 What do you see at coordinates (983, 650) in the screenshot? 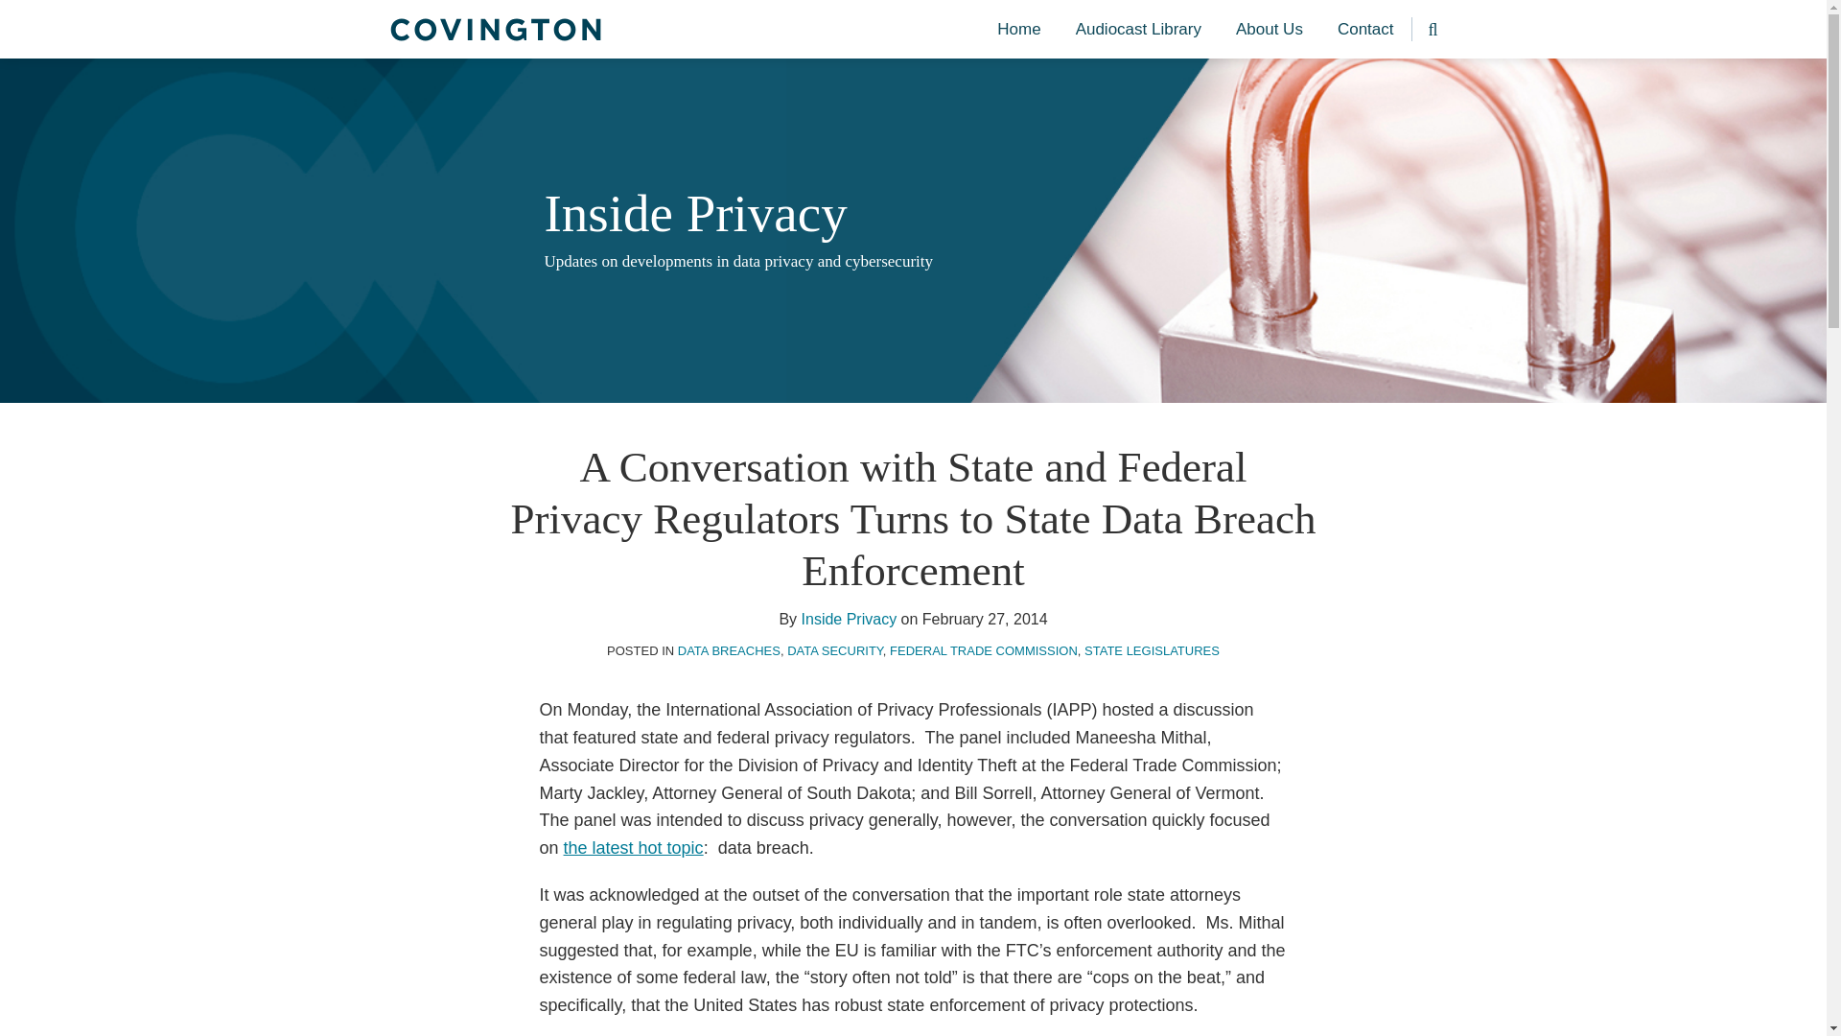
I see `FEDERAL TRADE COMMISSION` at bounding box center [983, 650].